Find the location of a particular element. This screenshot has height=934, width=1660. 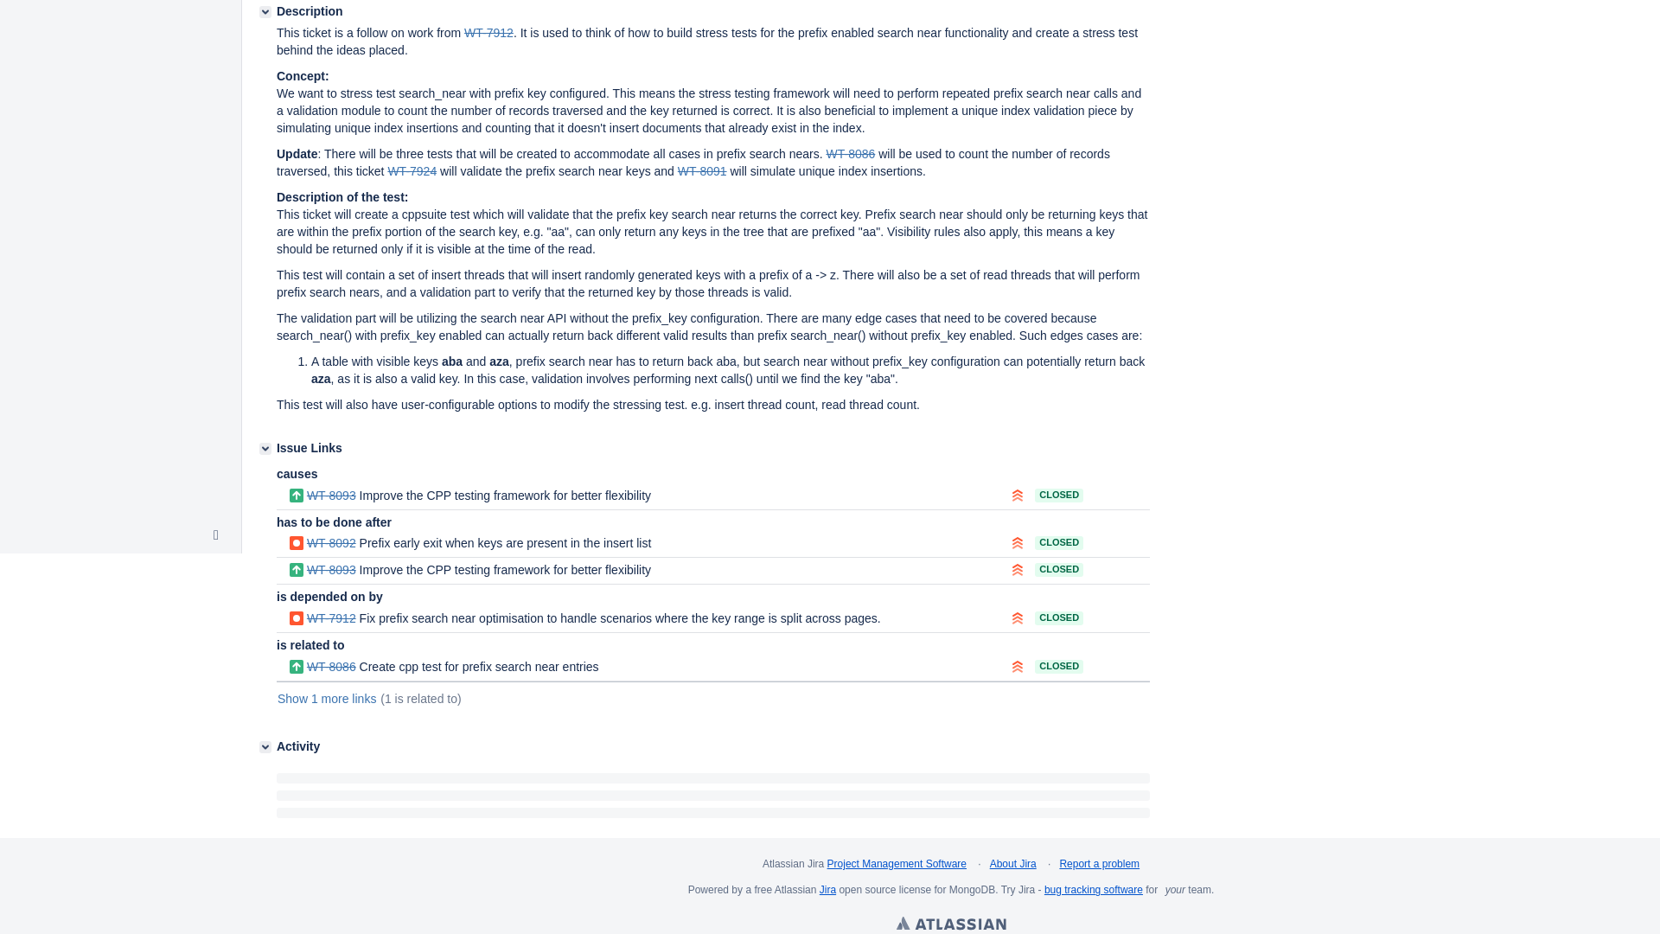

Description is located at coordinates (265, 11).